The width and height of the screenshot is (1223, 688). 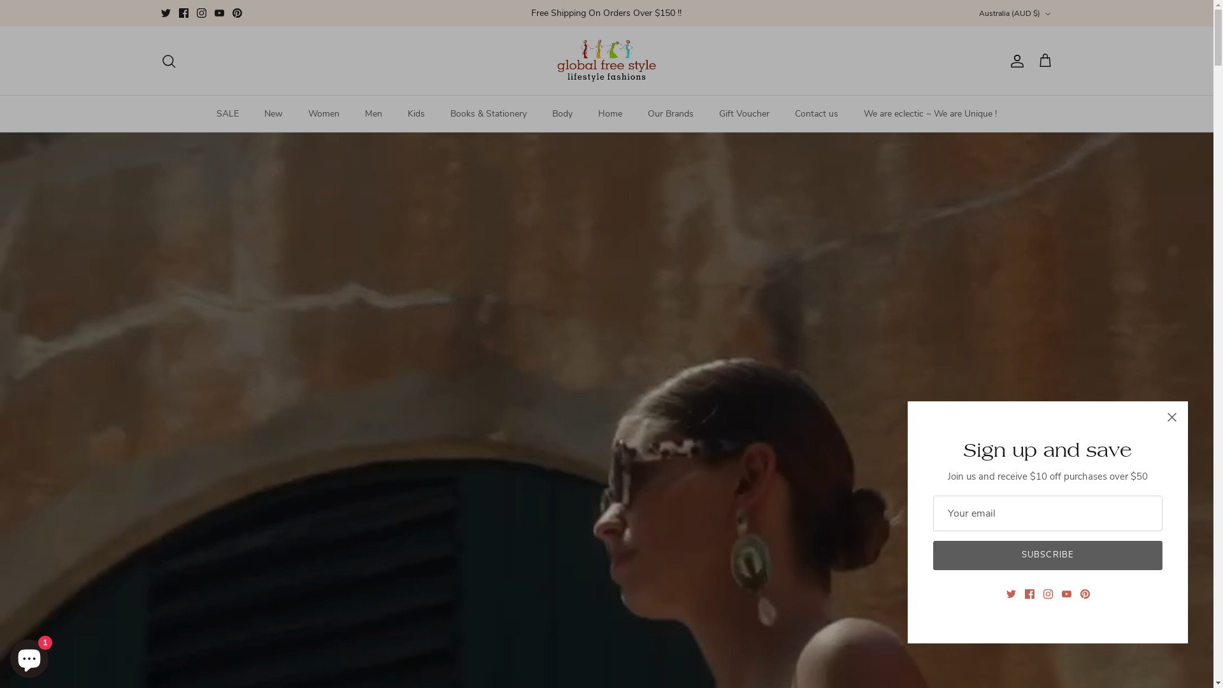 I want to click on Books & Stationery, so click(x=489, y=113).